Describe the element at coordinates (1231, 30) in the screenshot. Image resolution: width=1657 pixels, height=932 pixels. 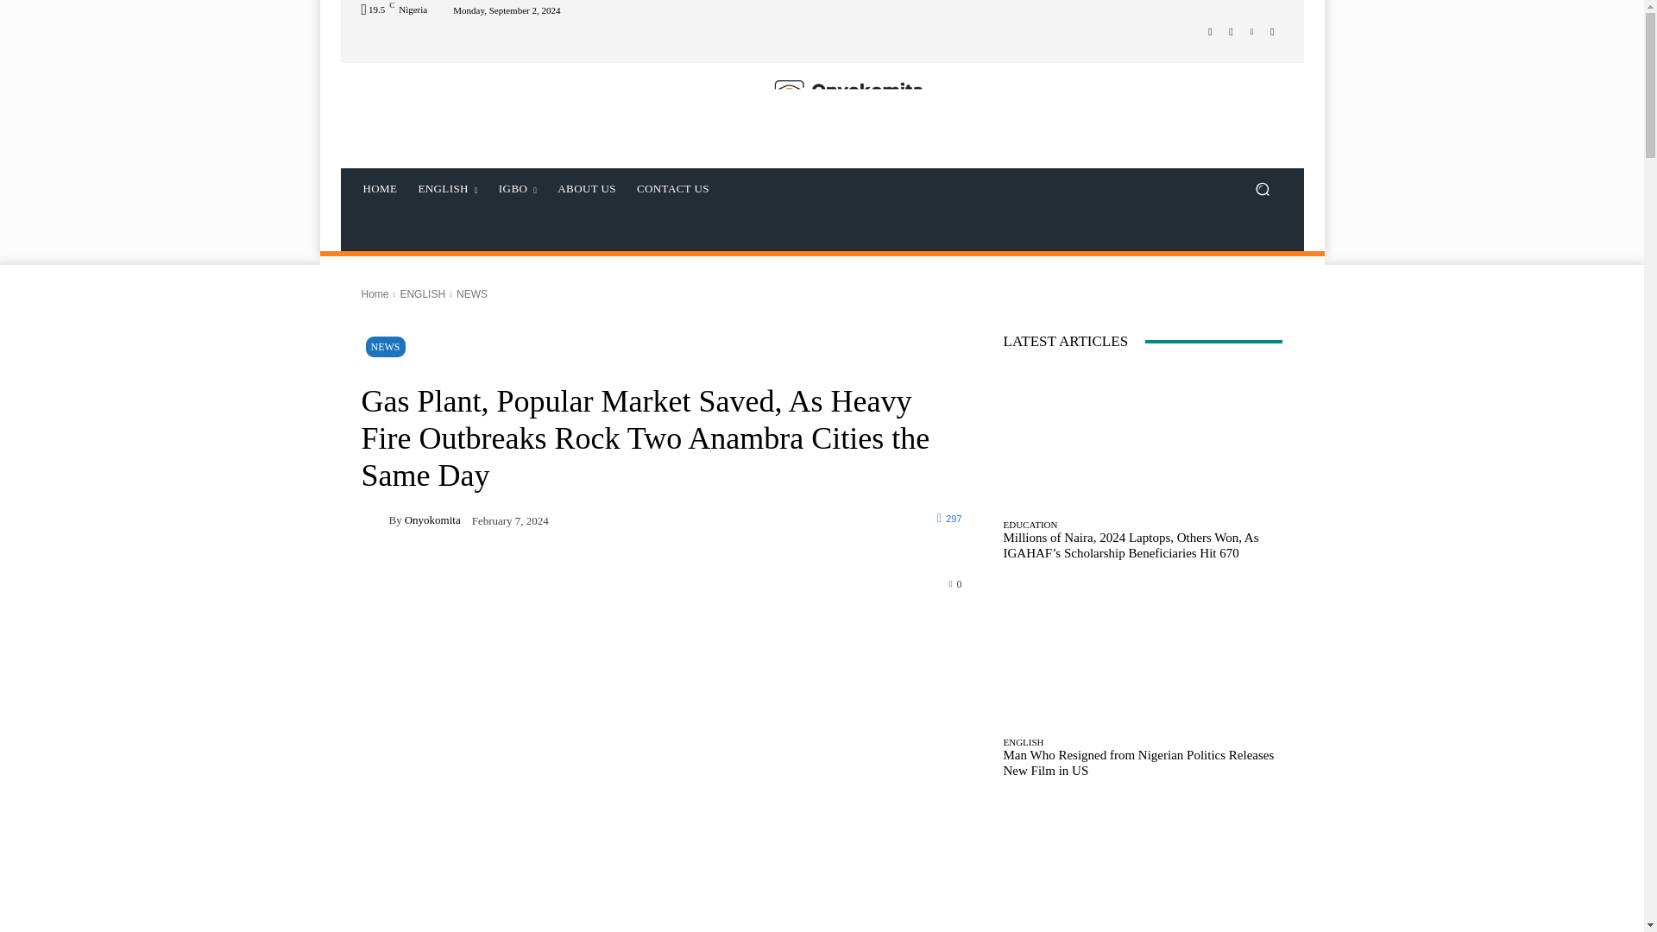
I see `Instagram` at that location.